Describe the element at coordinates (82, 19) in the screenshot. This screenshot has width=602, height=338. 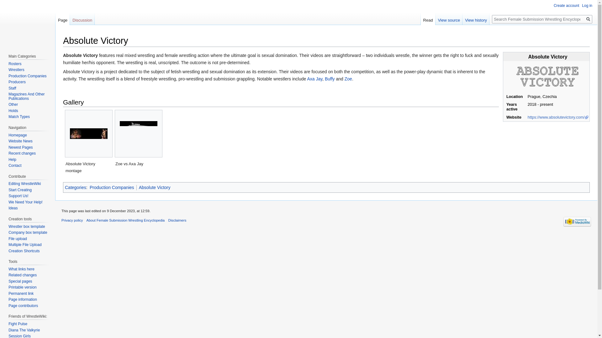
I see `Discussion` at that location.